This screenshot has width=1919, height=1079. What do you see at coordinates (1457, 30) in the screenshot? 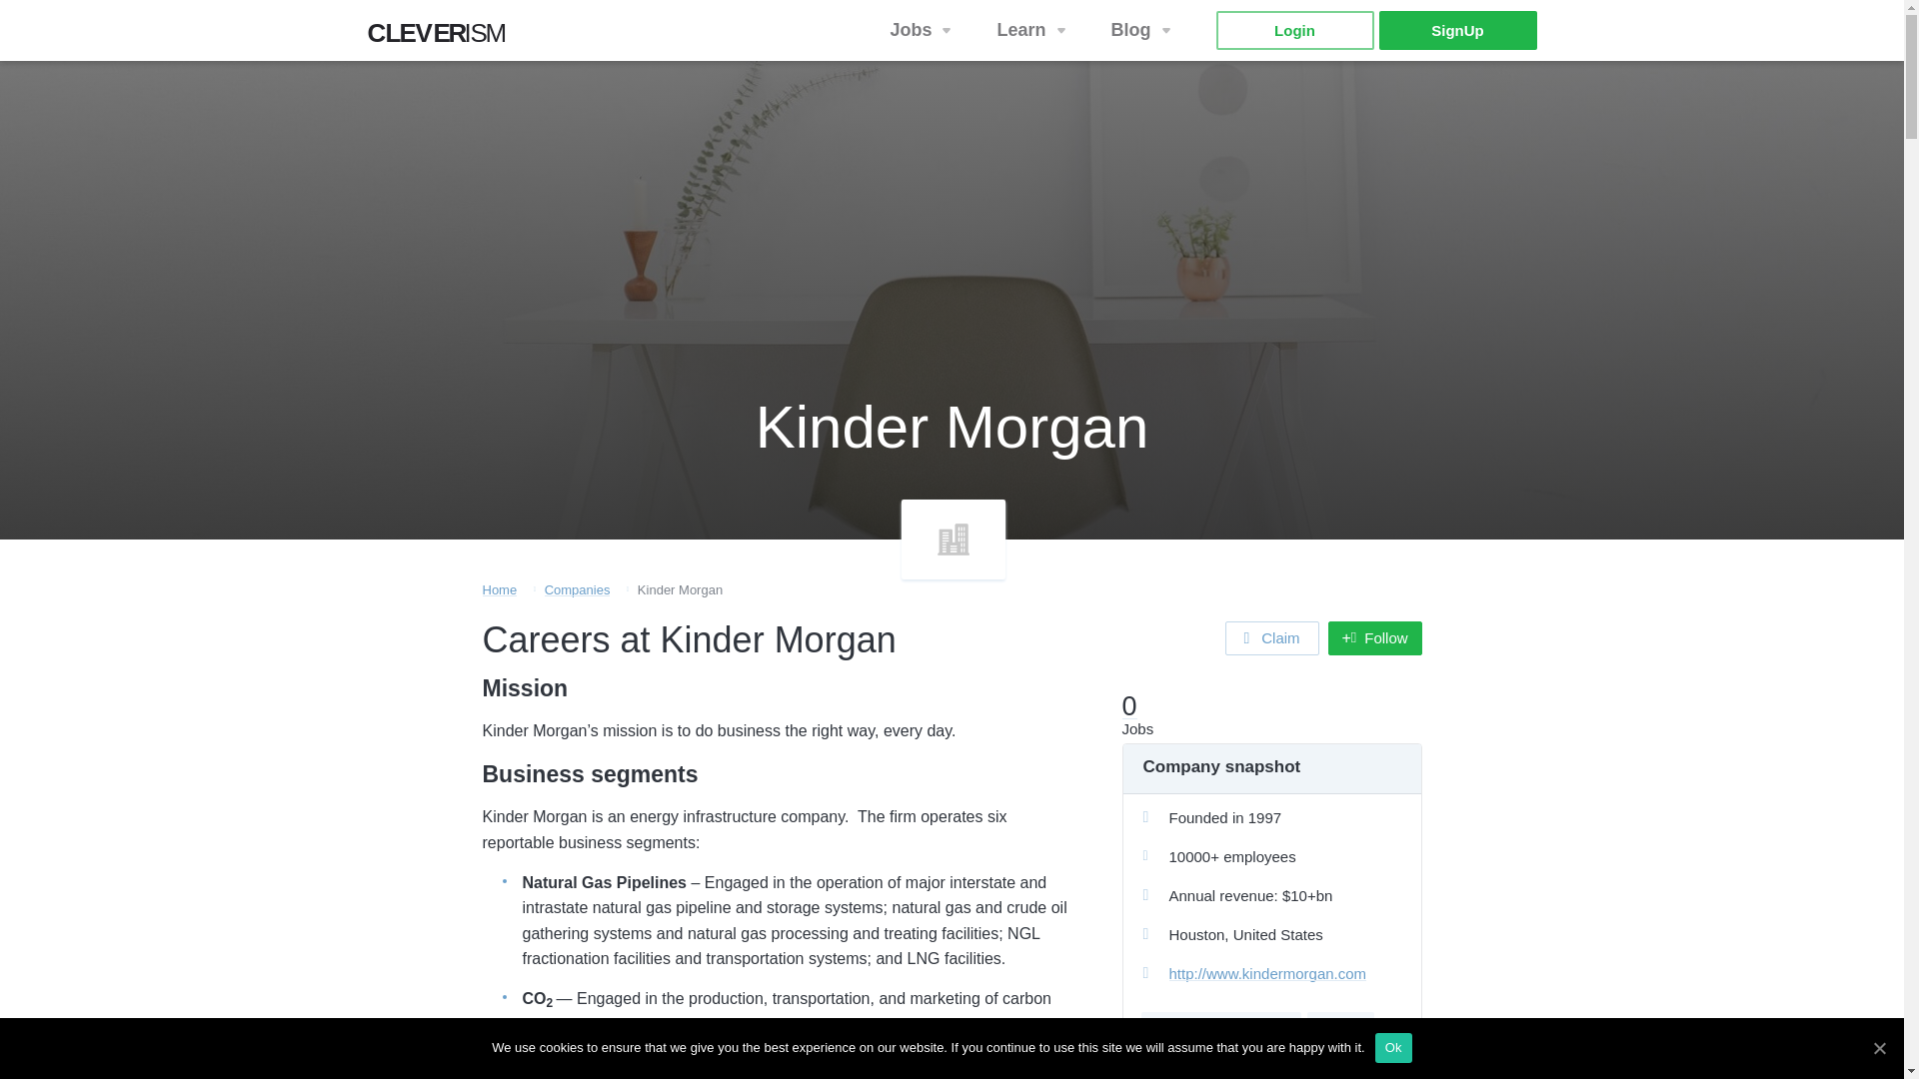
I see `SignUp` at bounding box center [1457, 30].